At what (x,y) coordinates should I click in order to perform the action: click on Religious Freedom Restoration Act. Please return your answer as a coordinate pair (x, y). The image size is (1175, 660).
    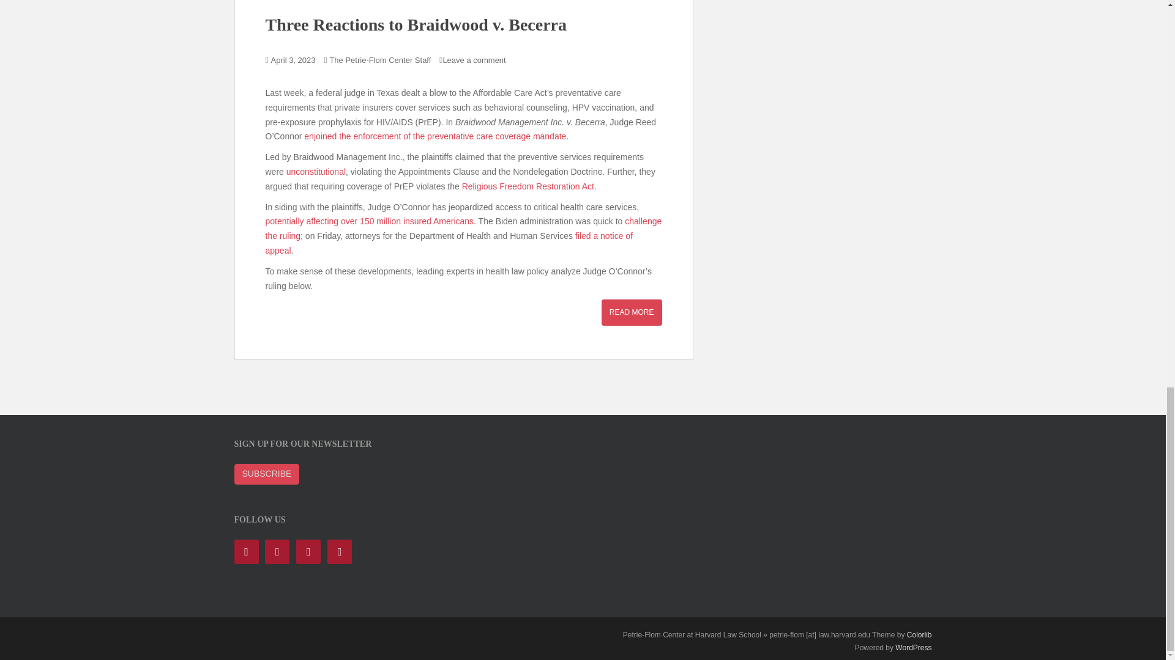
    Looking at the image, I should click on (528, 186).